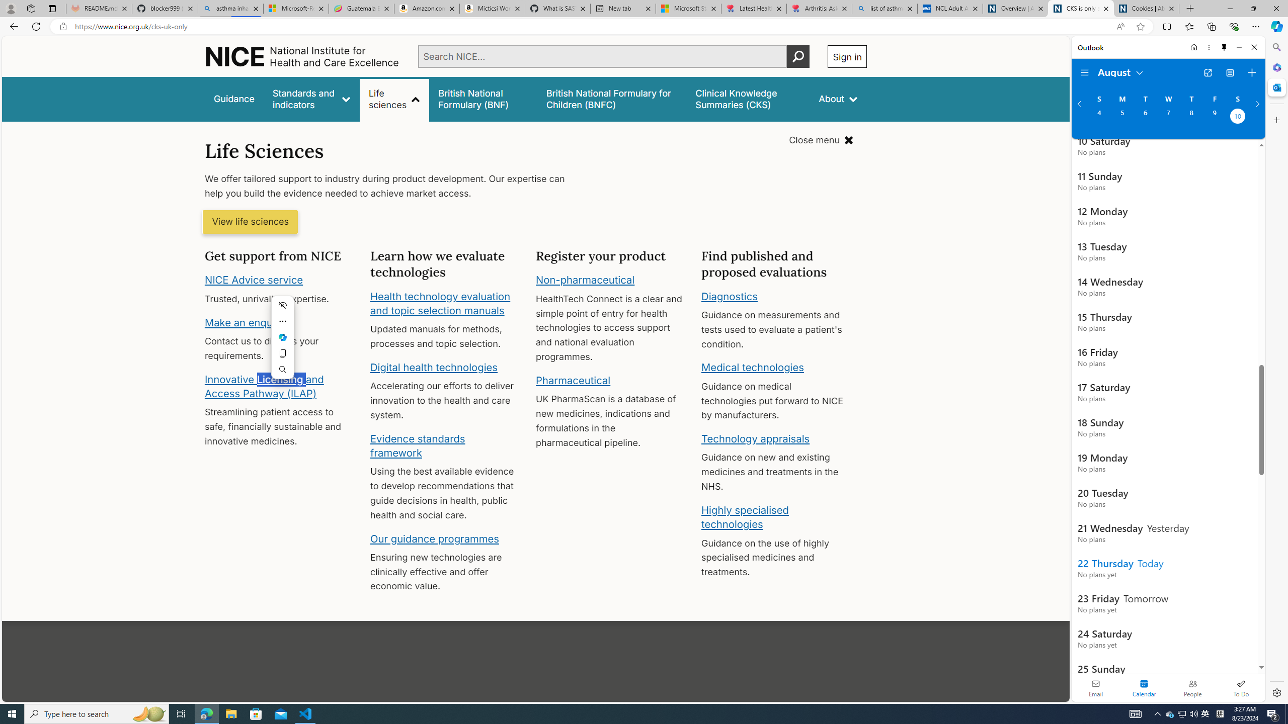 Image resolution: width=1288 pixels, height=724 pixels. I want to click on Highly specialised technologies, so click(745, 517).